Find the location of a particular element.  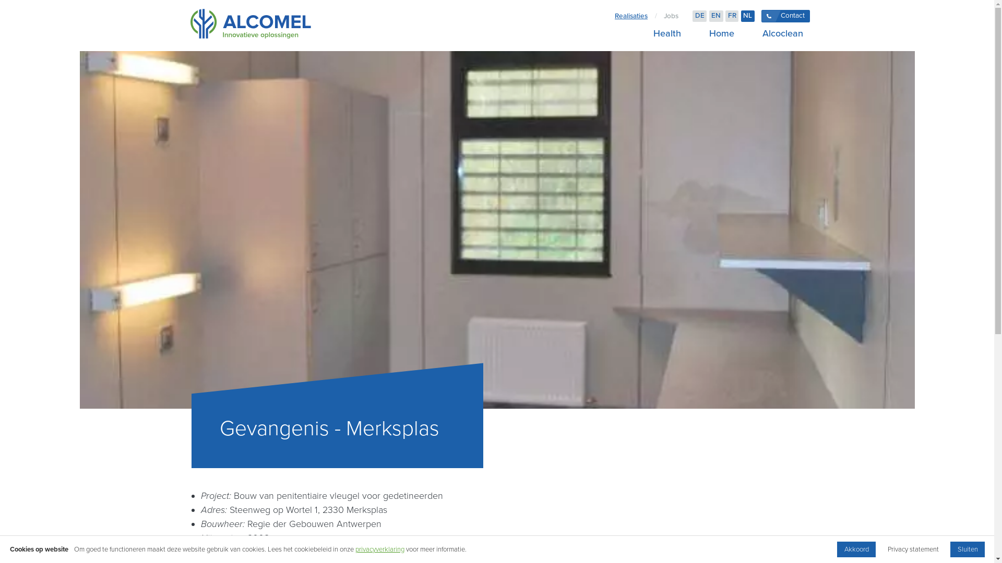

Alcoclean is located at coordinates (779, 33).